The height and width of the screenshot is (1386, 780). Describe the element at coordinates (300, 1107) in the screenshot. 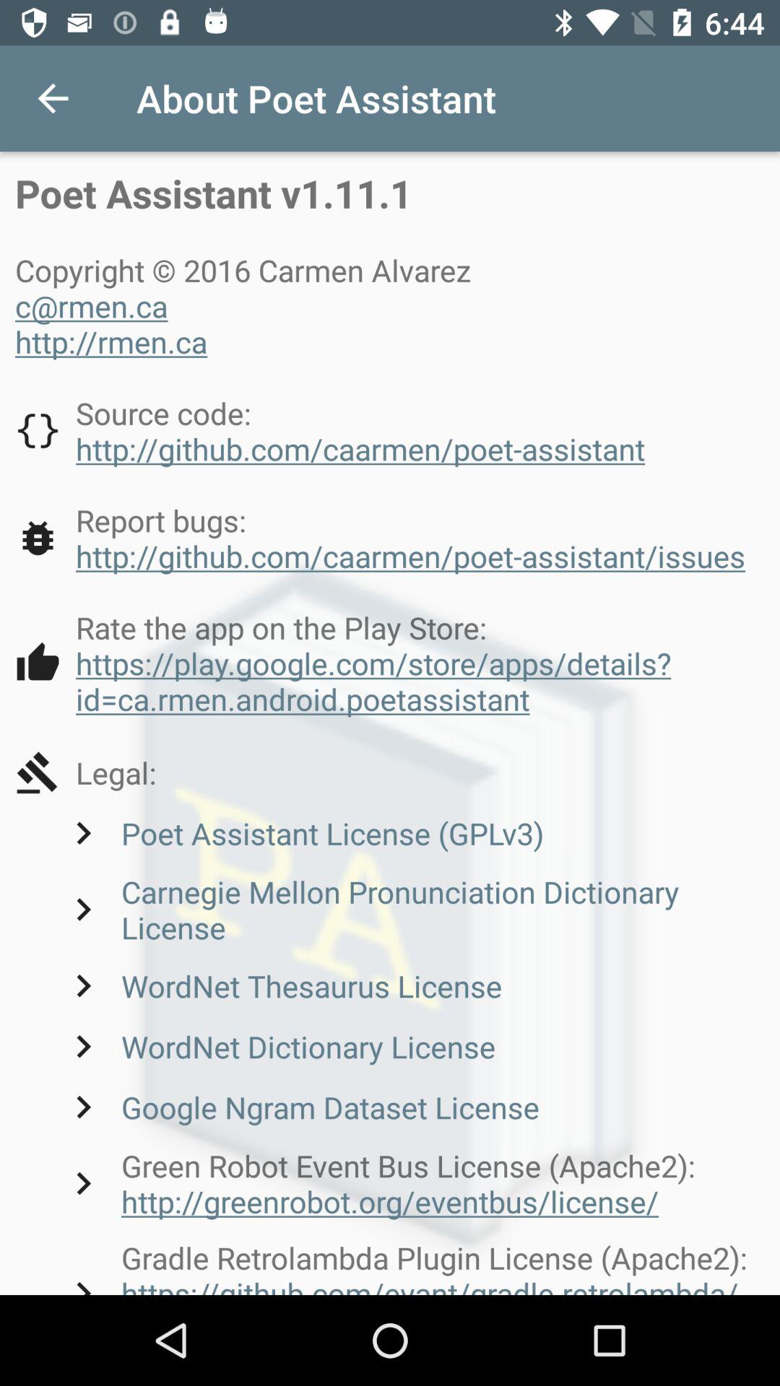

I see `open the item below wordnet dictionary license icon` at that location.